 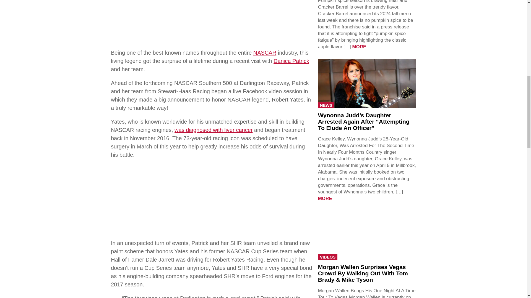 What do you see at coordinates (367, 83) in the screenshot?
I see `wynonna-daughter-arrest` at bounding box center [367, 83].